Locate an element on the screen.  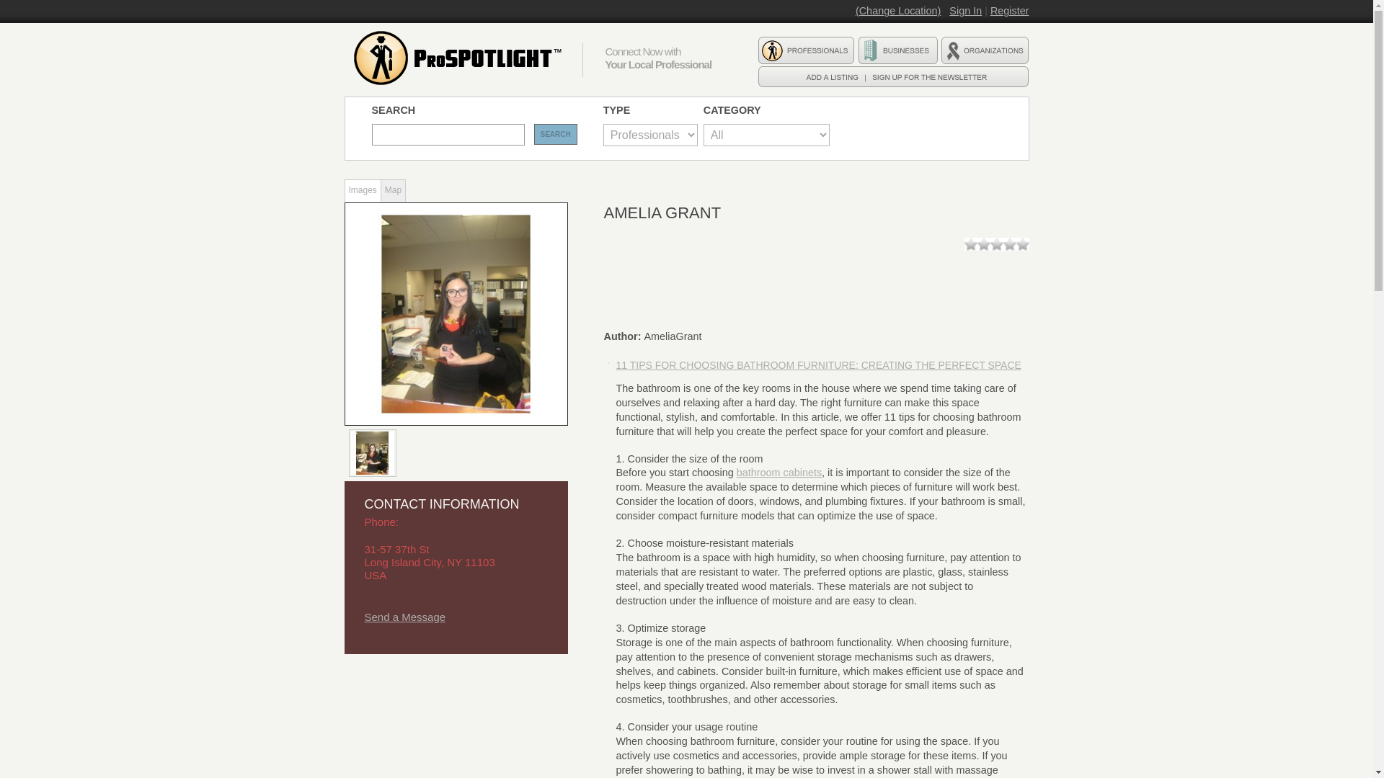
bathroom cabinets is located at coordinates (778, 473).